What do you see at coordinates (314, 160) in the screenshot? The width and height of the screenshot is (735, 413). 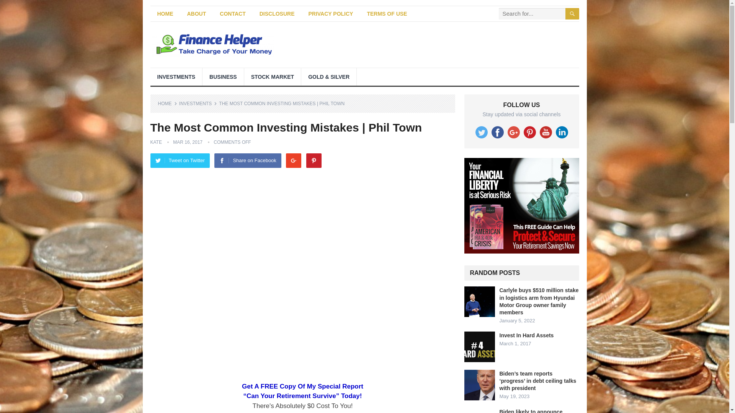 I see `Pinterest` at bounding box center [314, 160].